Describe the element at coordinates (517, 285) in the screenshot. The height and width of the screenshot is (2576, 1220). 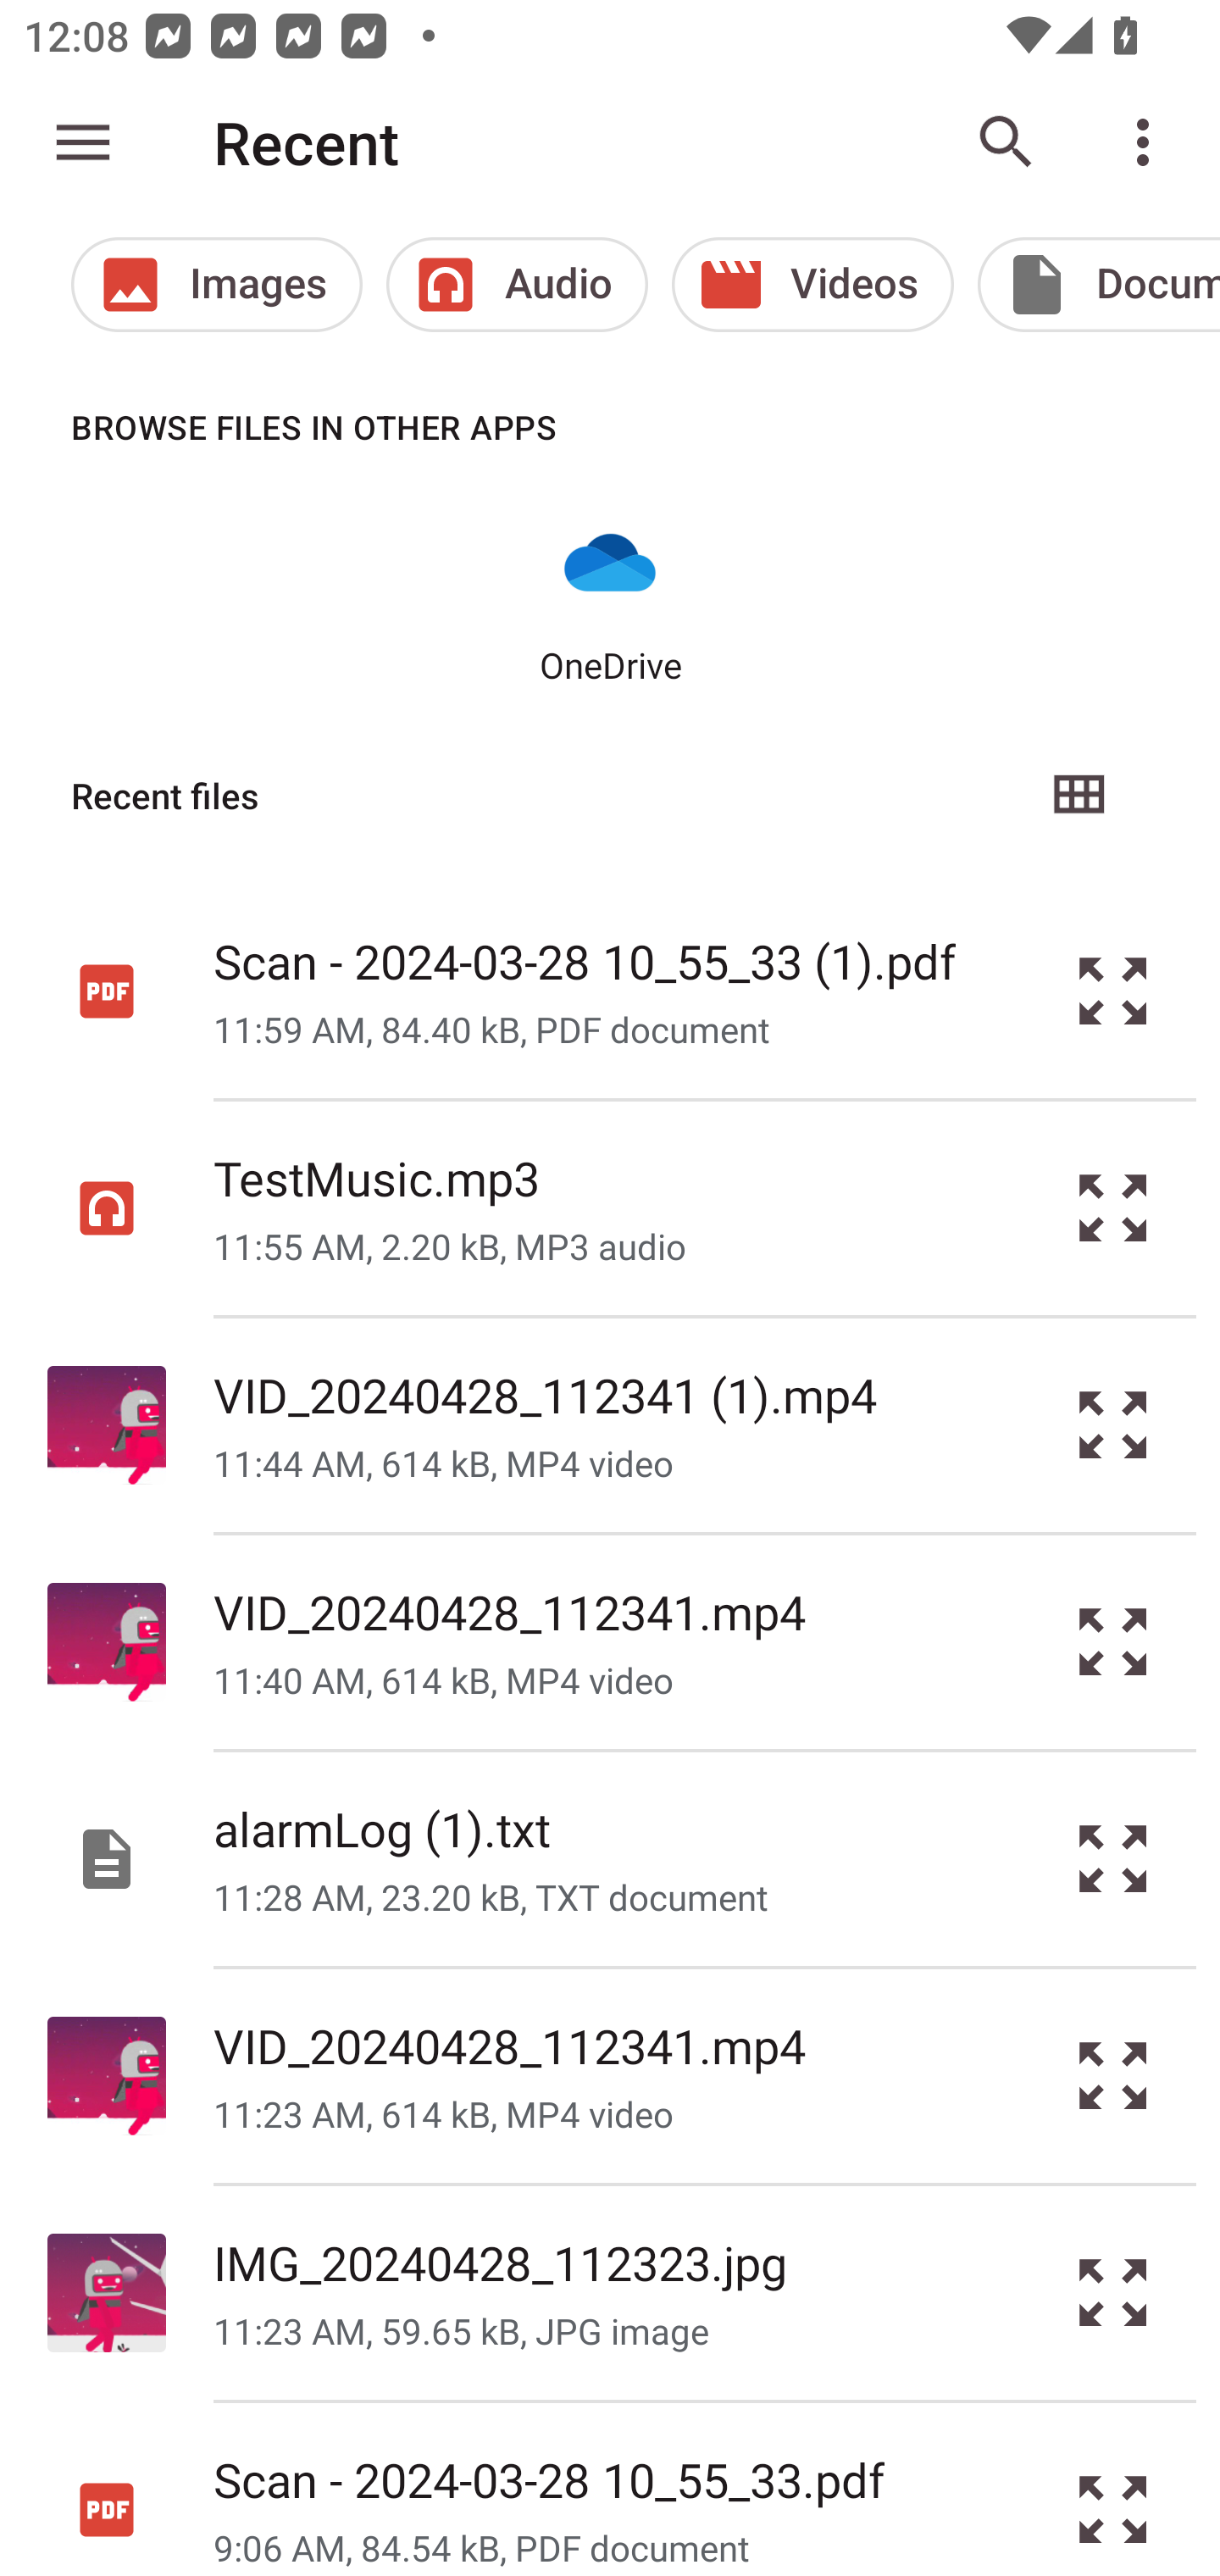
I see `Audio` at that location.